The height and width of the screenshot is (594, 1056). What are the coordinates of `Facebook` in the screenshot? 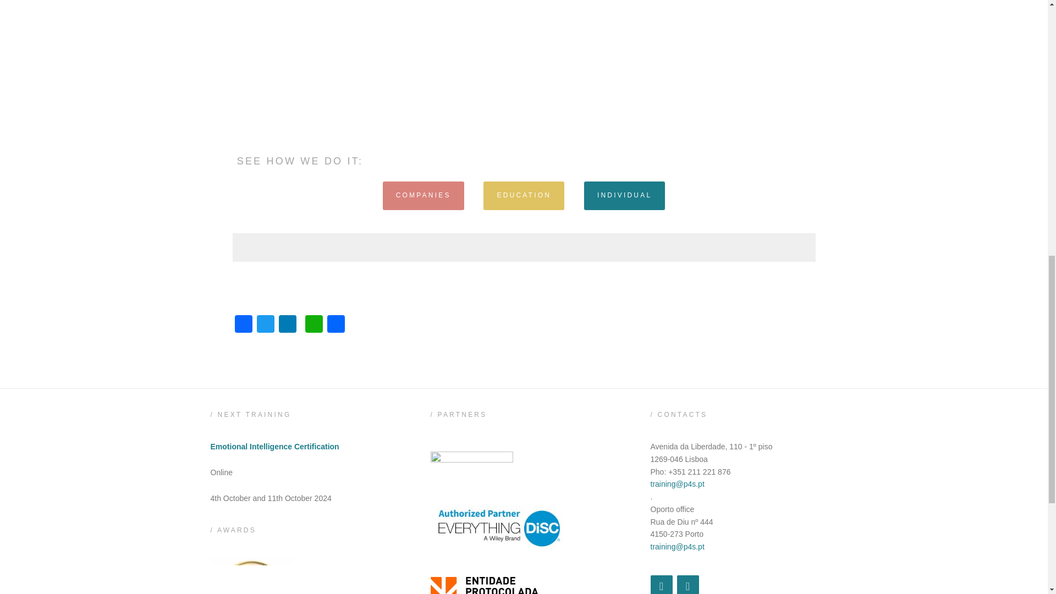 It's located at (687, 585).